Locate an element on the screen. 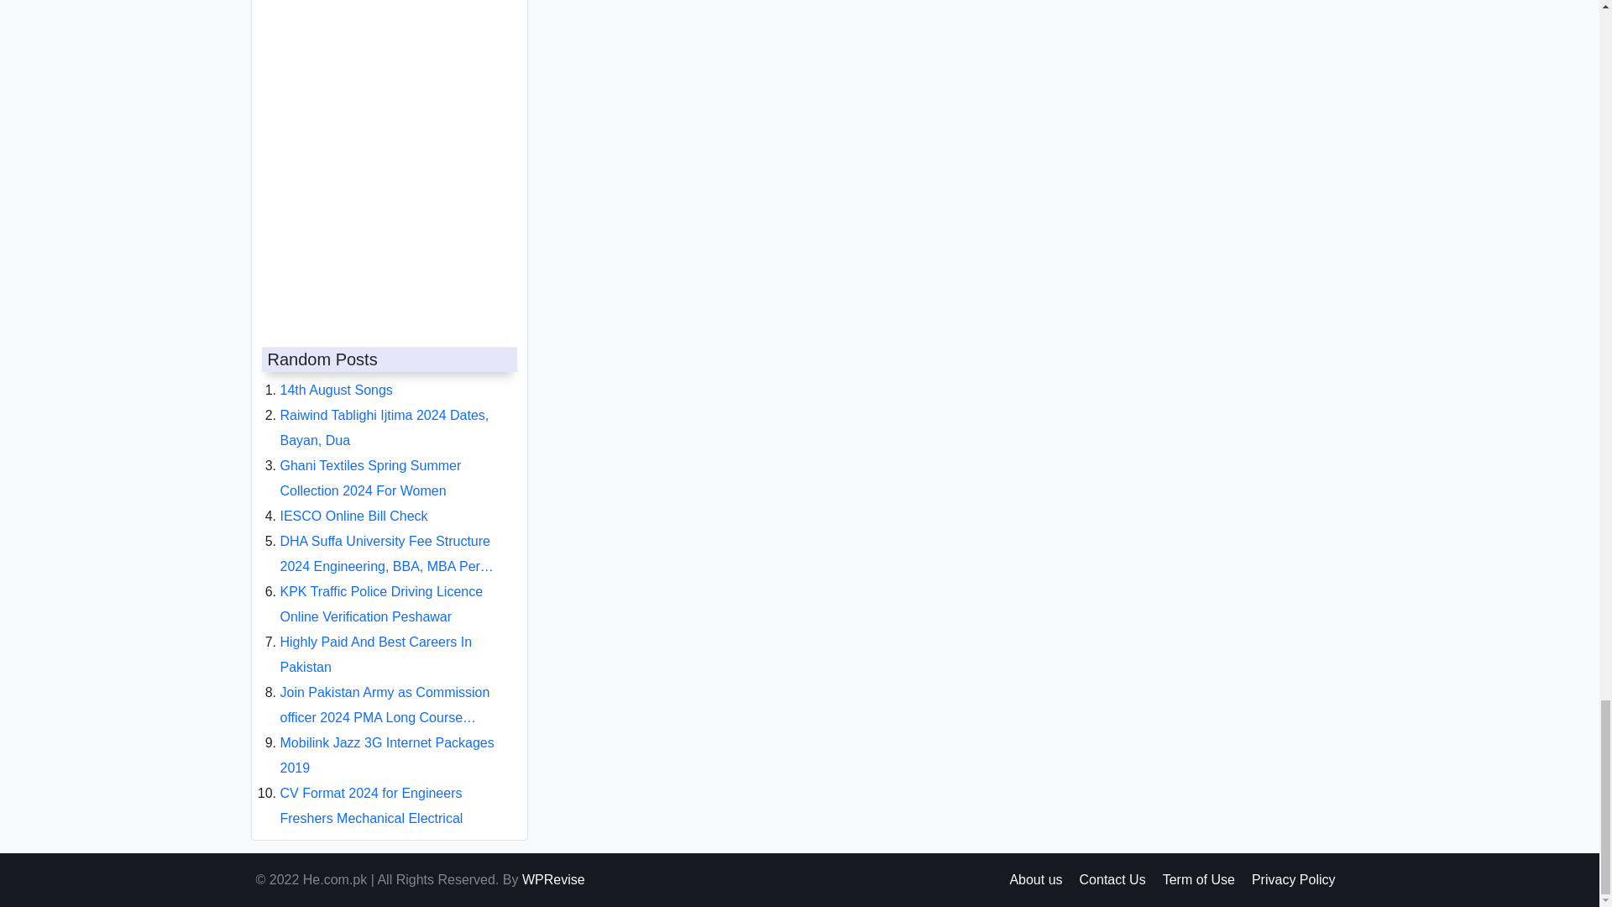  IESCO Online Bill Check is located at coordinates (354, 502).